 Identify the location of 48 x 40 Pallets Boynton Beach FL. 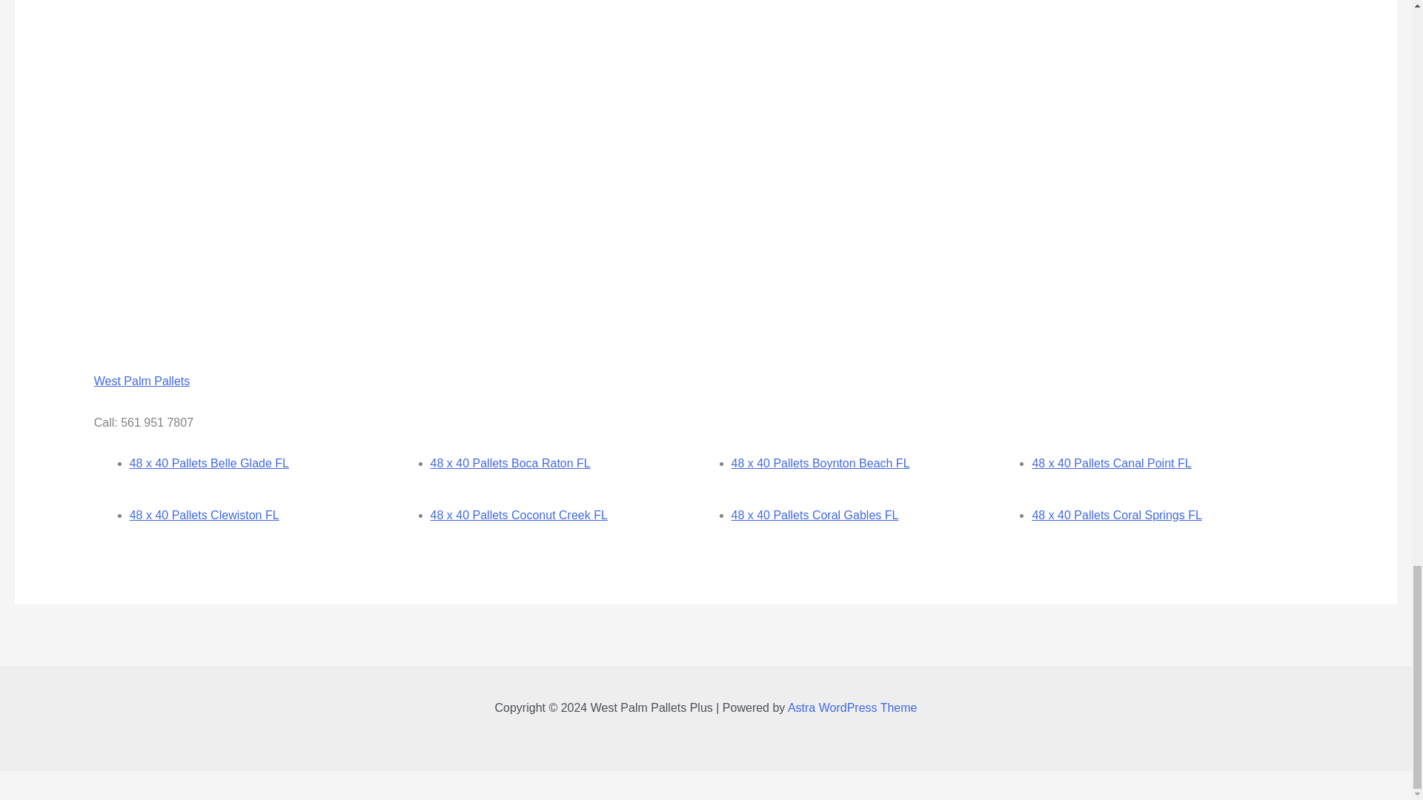
(820, 462).